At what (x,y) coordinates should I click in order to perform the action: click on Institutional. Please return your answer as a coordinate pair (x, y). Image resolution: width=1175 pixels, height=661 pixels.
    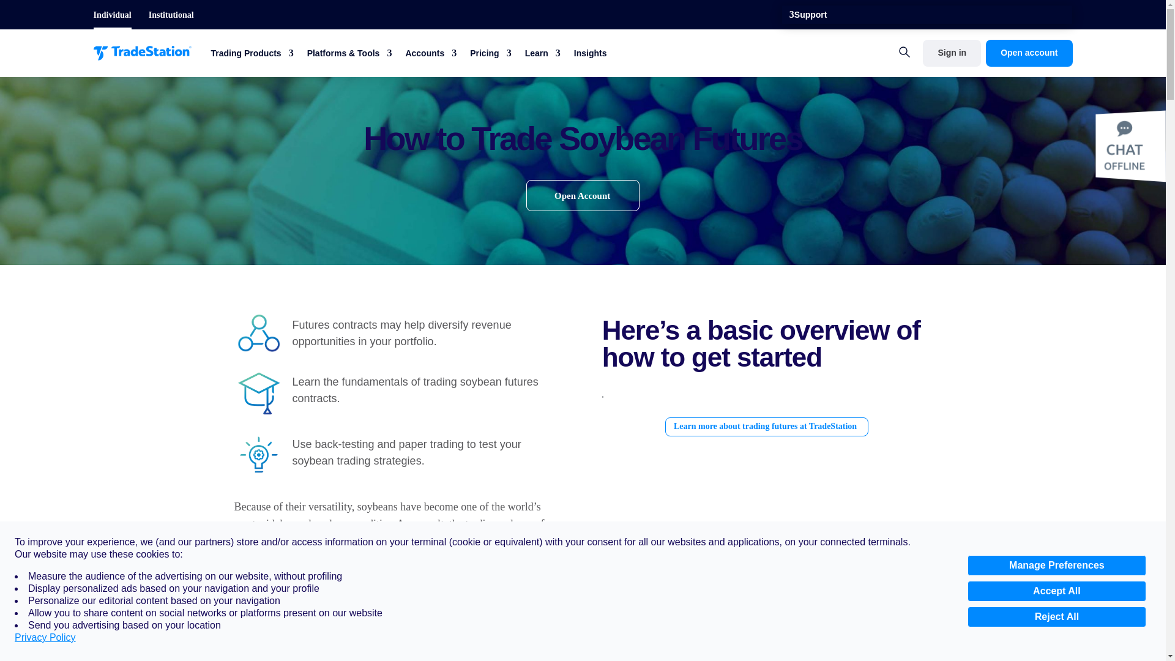
    Looking at the image, I should click on (171, 15).